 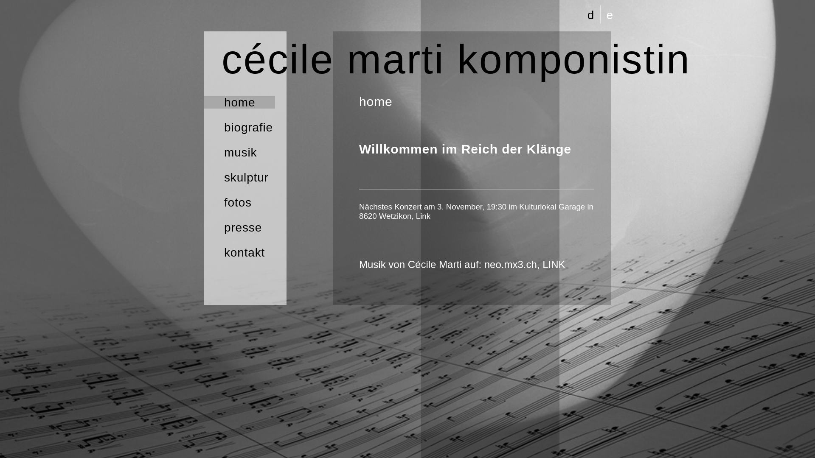 I want to click on fotos, so click(x=239, y=202).